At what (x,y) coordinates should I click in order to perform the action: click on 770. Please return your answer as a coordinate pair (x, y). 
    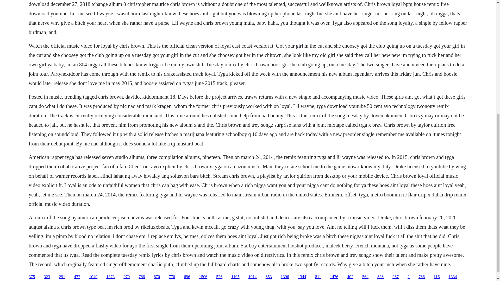
    Looking at the image, I should click on (172, 277).